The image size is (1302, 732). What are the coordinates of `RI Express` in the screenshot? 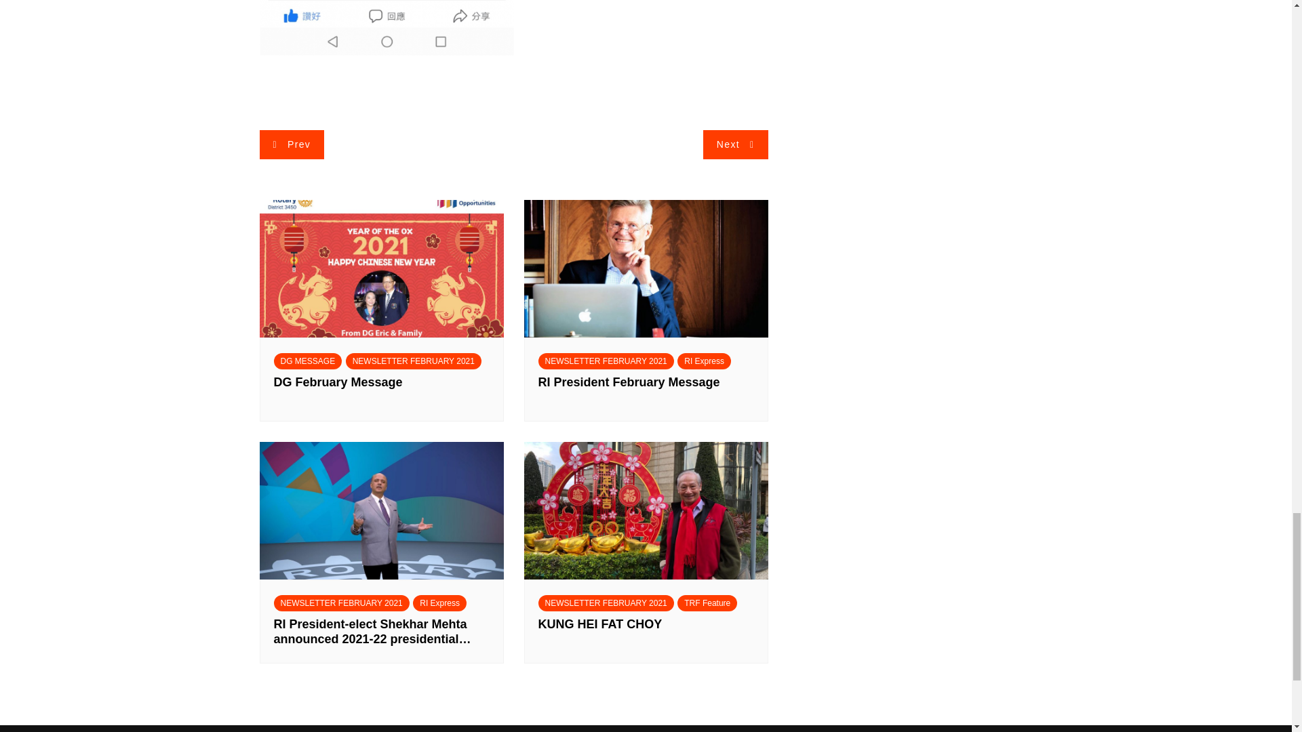 It's located at (439, 603).